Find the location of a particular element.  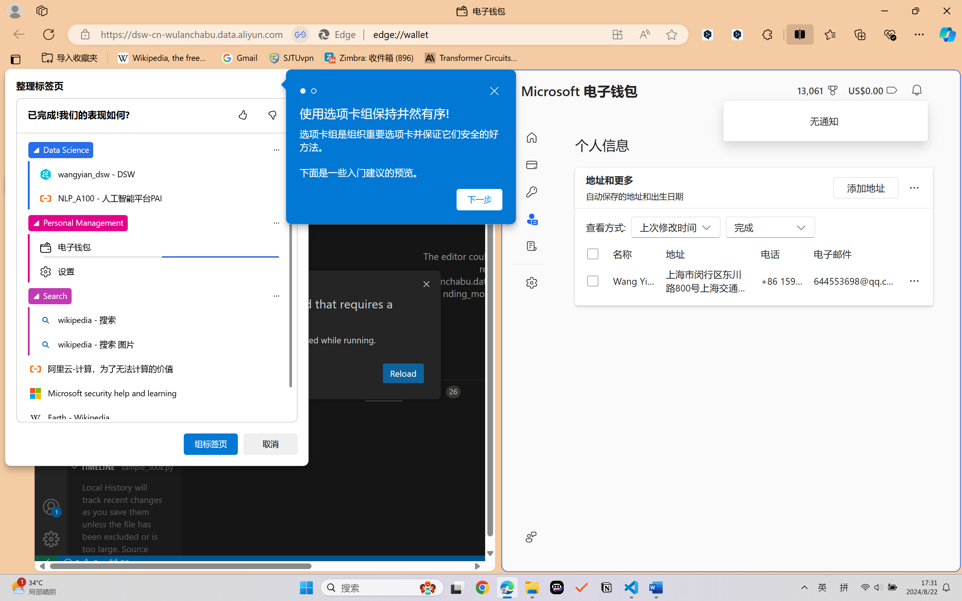

remote is located at coordinates (46, 563).